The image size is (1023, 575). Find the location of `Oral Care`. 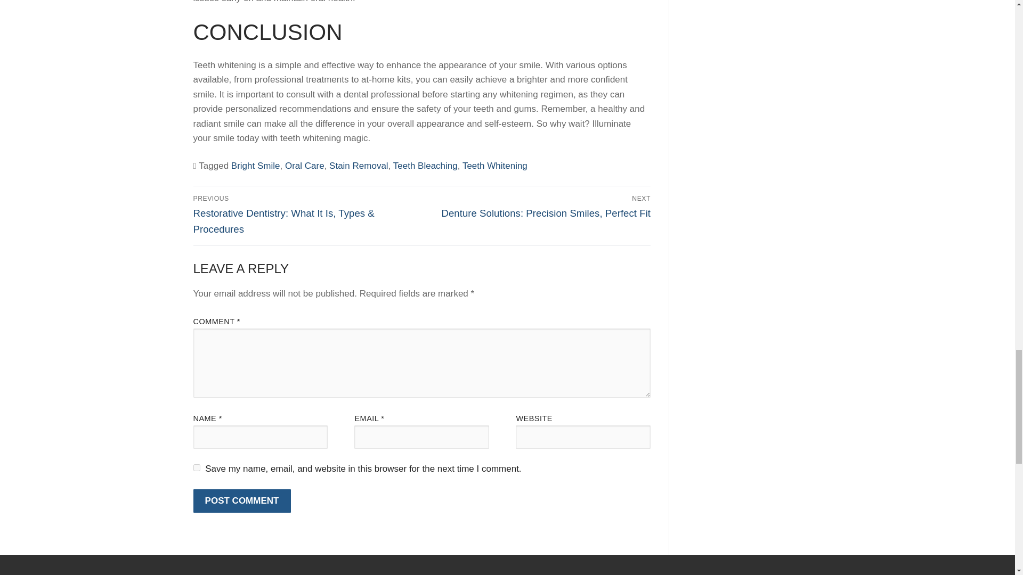

Oral Care is located at coordinates (305, 166).